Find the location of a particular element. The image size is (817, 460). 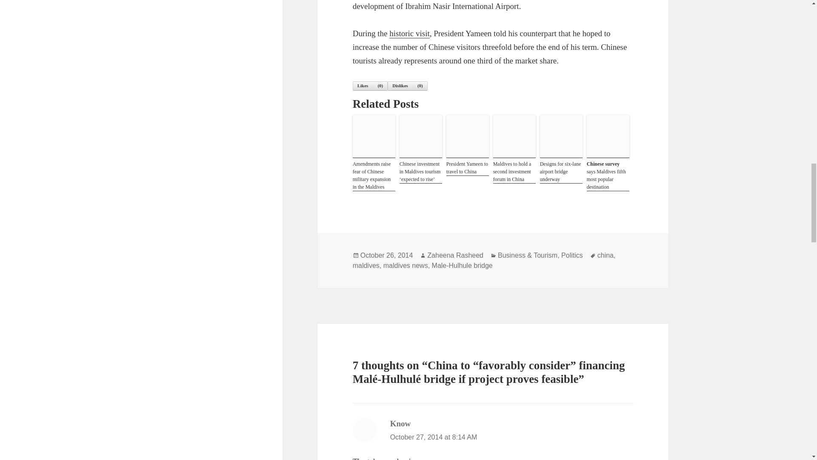

October 26, 2014 is located at coordinates (386, 256).